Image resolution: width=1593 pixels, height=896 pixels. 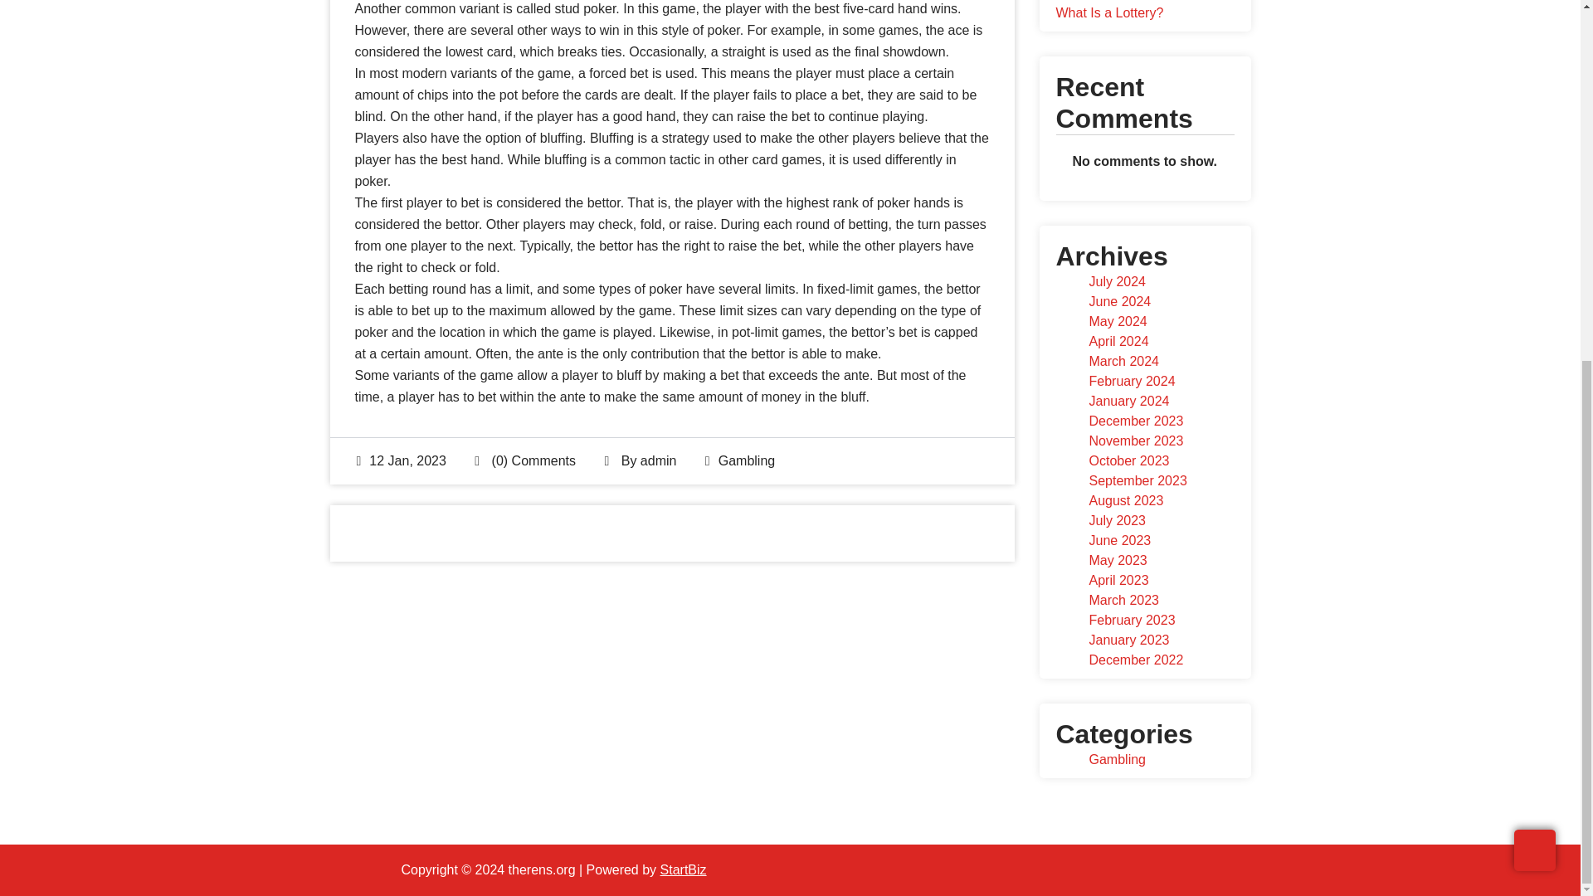 I want to click on March 2023, so click(x=1123, y=600).